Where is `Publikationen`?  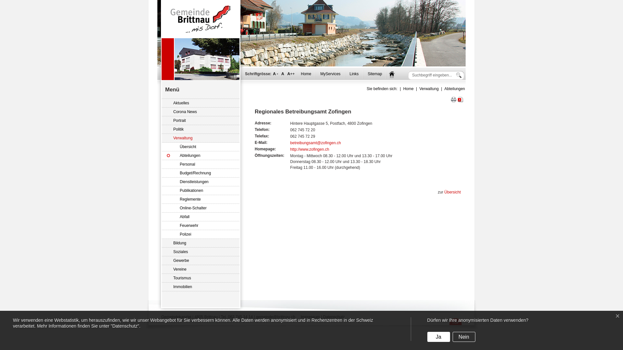 Publikationen is located at coordinates (201, 191).